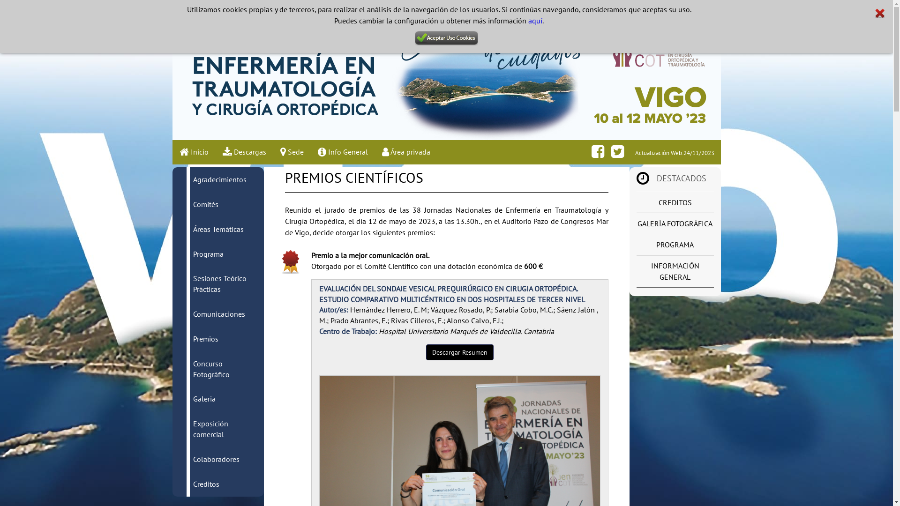  What do you see at coordinates (245, 152) in the screenshot?
I see `Descargas` at bounding box center [245, 152].